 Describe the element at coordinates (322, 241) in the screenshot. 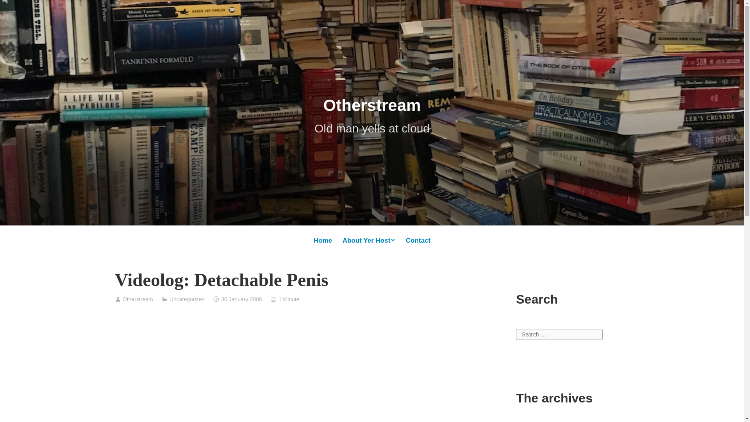

I see `Home` at that location.